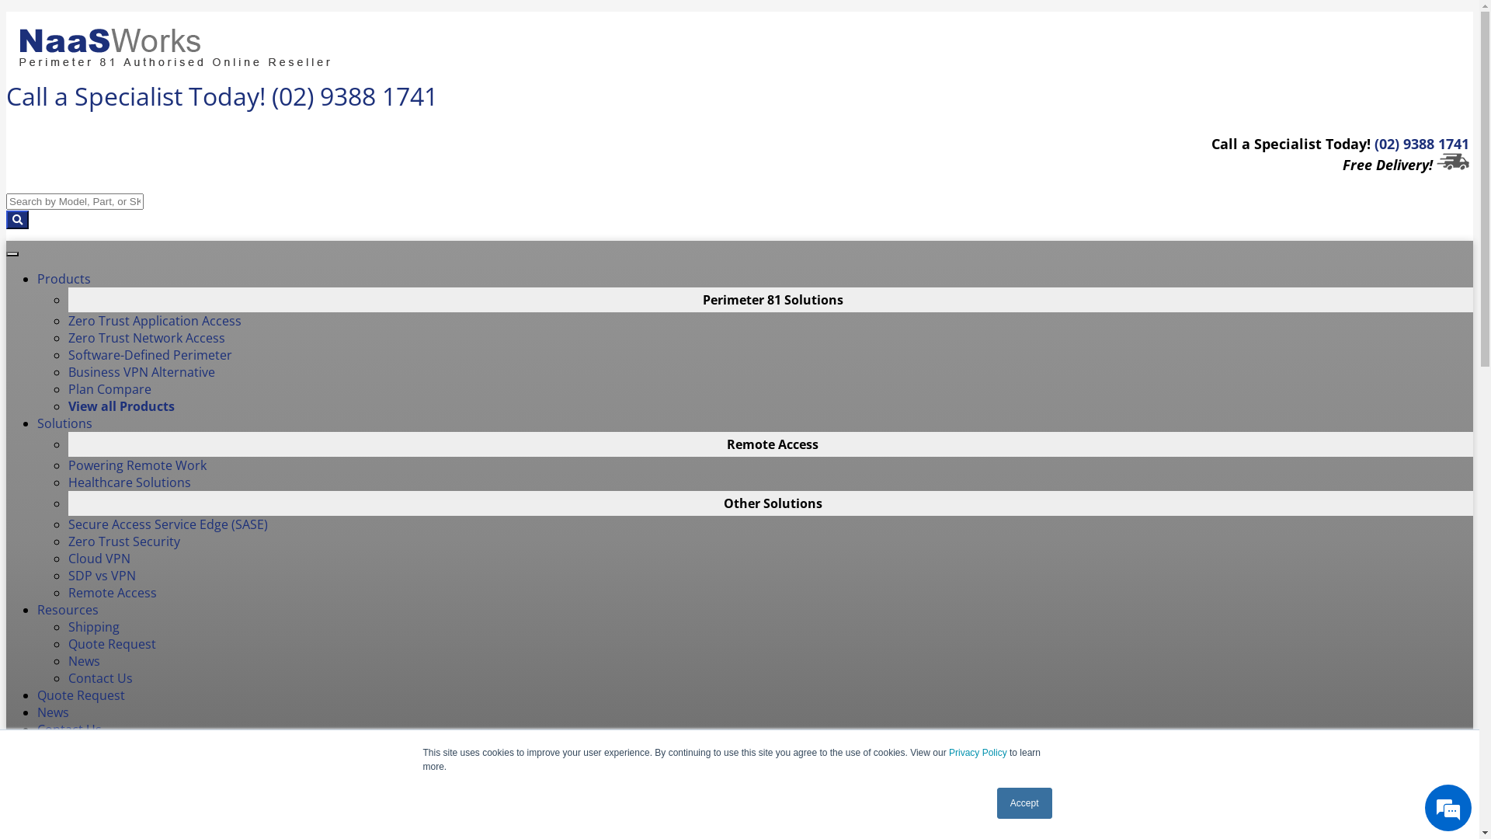 This screenshot has height=839, width=1491. Describe the element at coordinates (103, 576) in the screenshot. I see `SDP vs VPN` at that location.